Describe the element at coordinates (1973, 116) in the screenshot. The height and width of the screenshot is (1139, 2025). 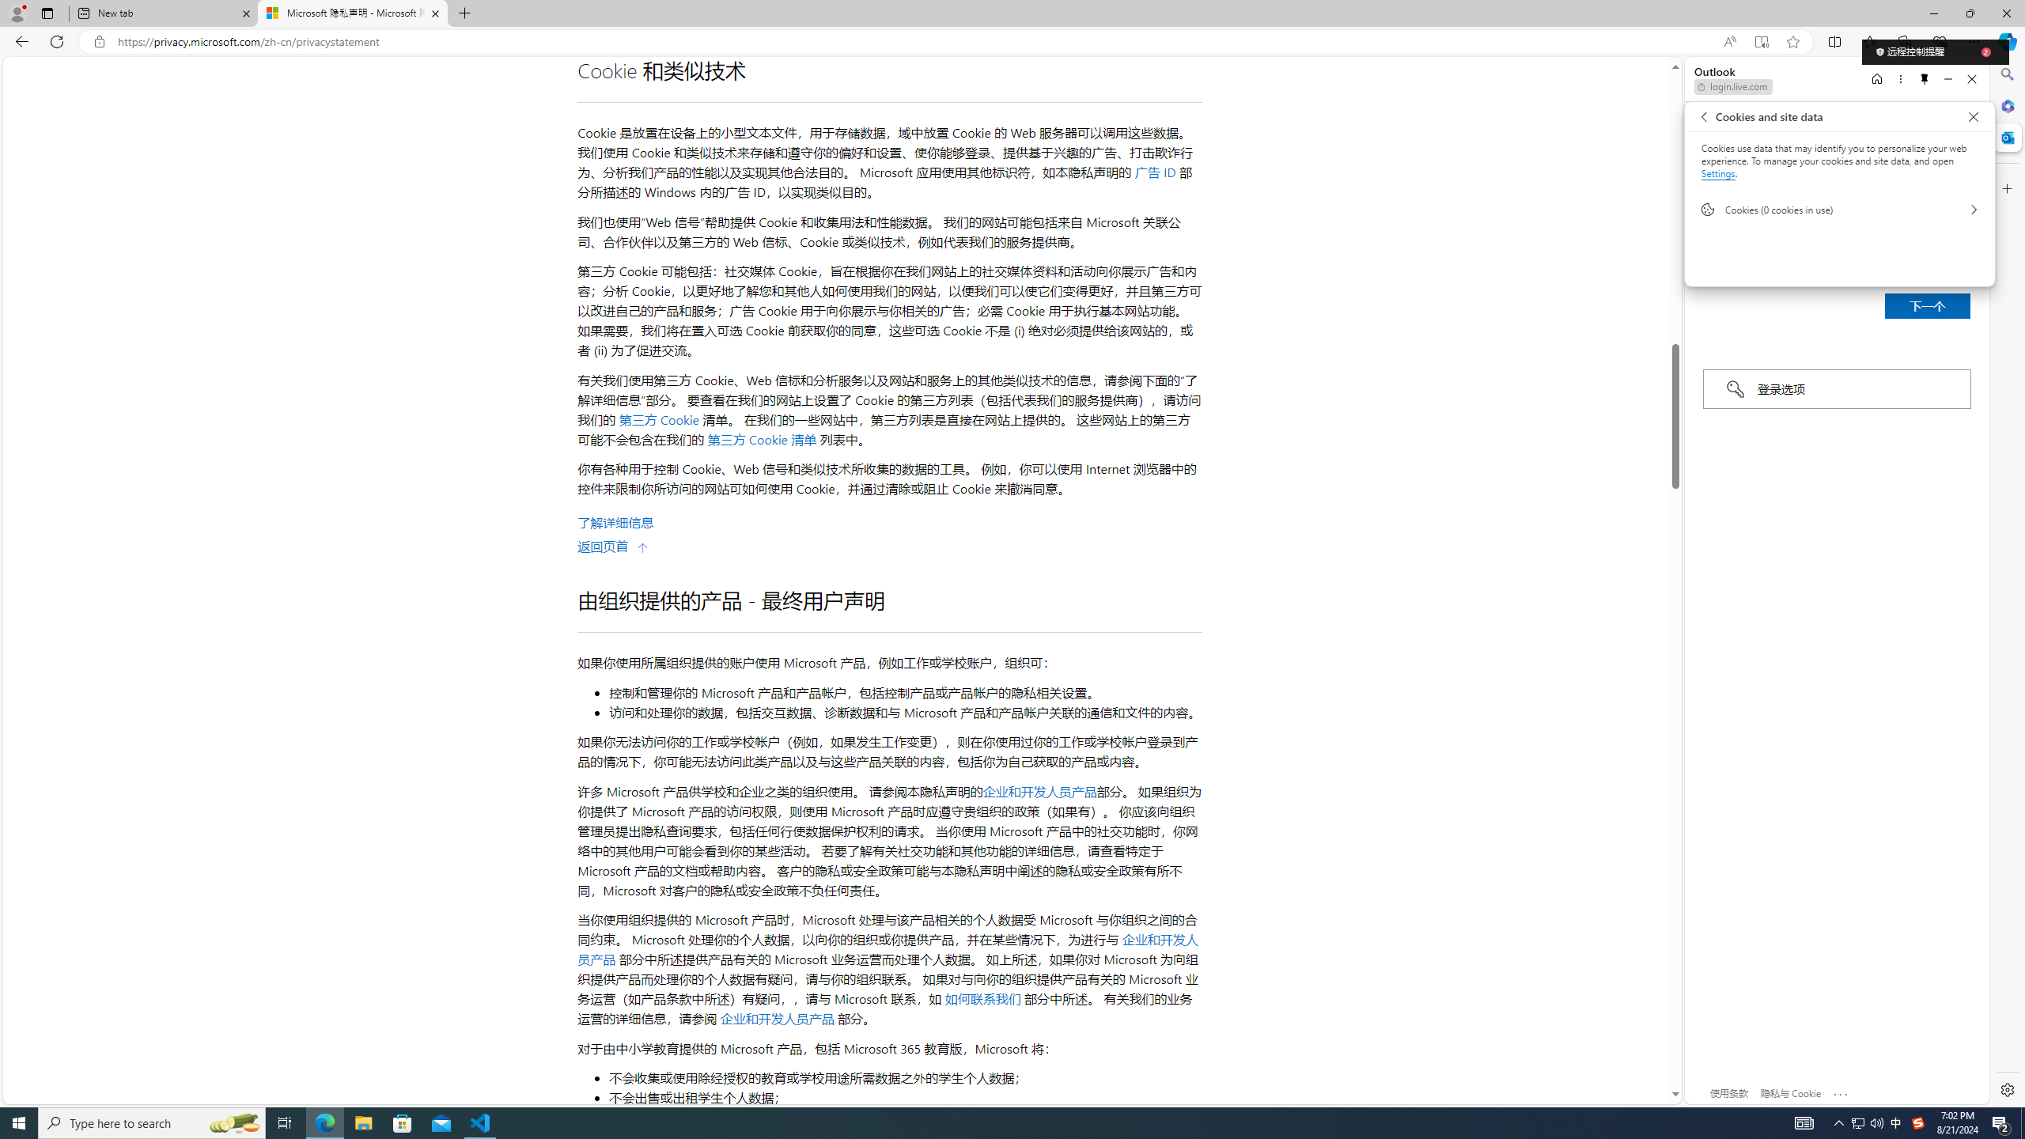
I see `Cookies and site data` at that location.